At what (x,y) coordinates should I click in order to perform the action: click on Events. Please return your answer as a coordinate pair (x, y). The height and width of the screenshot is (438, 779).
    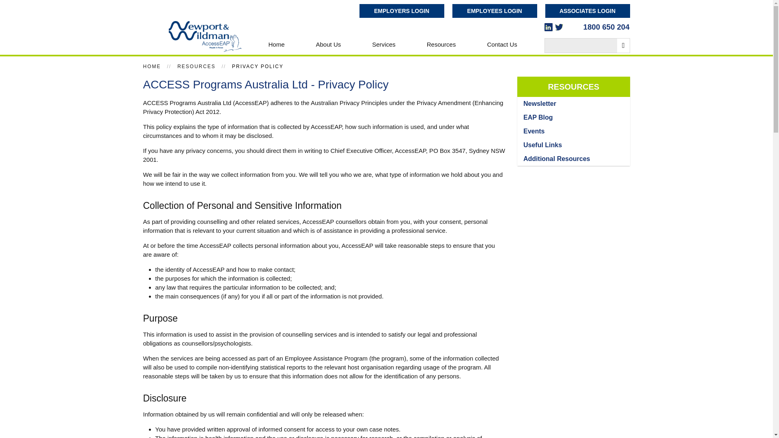
    Looking at the image, I should click on (534, 131).